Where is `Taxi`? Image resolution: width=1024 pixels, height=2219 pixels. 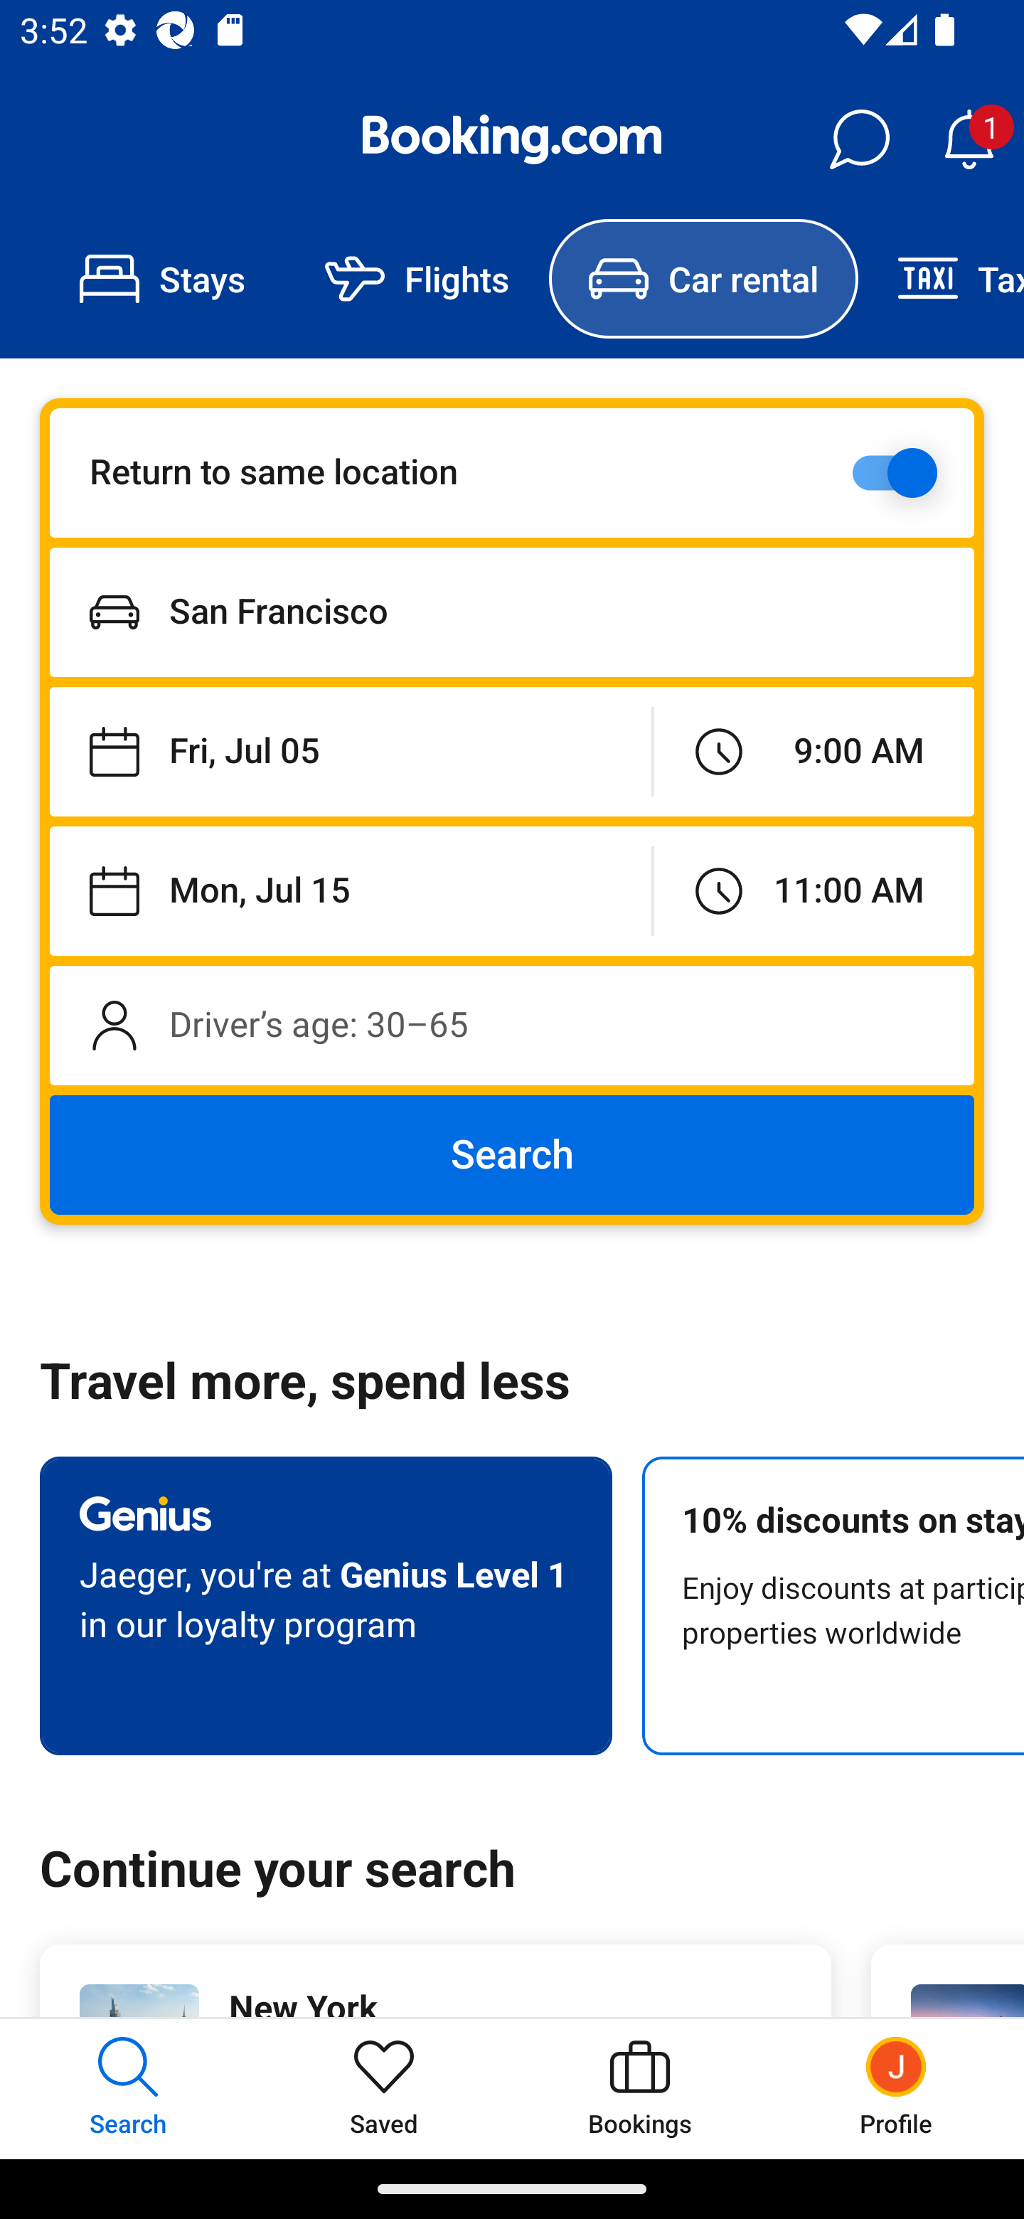 Taxi is located at coordinates (941, 279).